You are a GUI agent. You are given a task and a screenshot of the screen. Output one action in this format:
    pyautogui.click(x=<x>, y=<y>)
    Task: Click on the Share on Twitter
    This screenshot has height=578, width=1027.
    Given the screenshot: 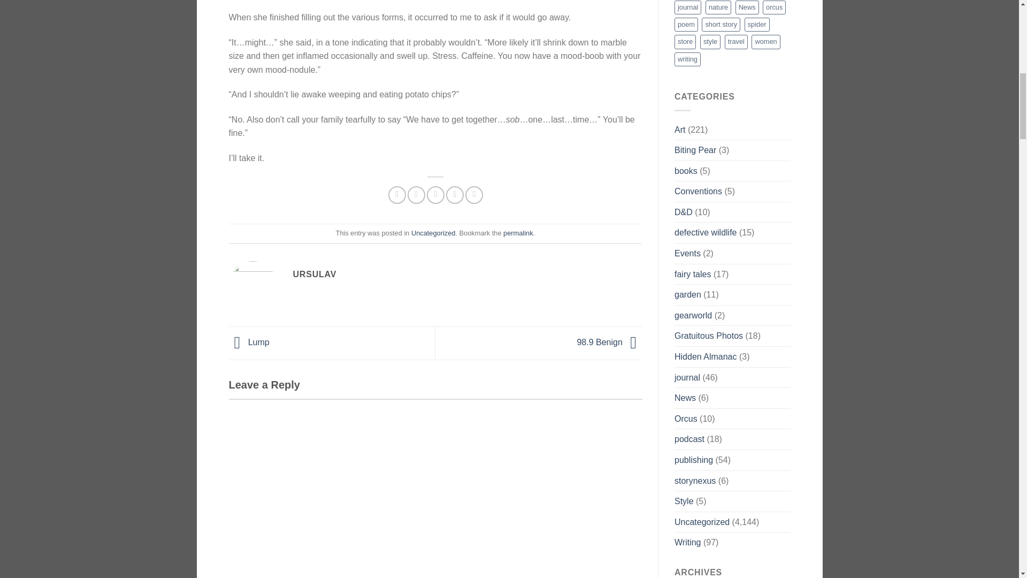 What is the action you would take?
    pyautogui.click(x=416, y=195)
    